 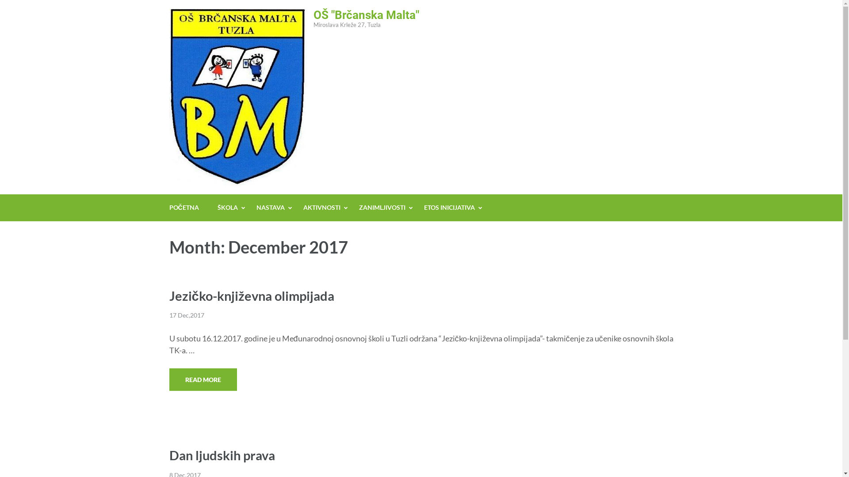 What do you see at coordinates (322, 208) in the screenshot?
I see `AKTIVNOSTI` at bounding box center [322, 208].